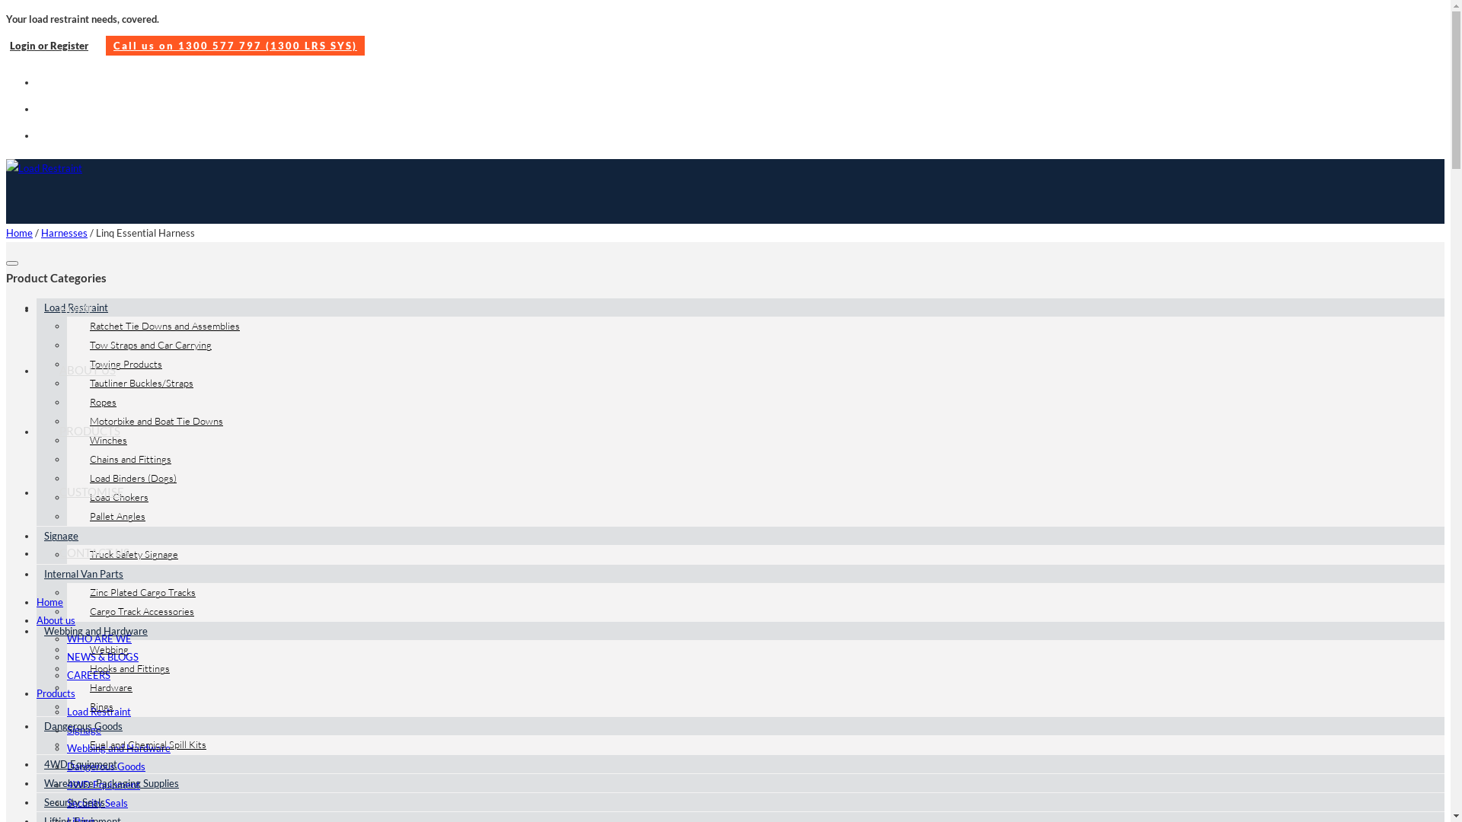  I want to click on Rings, so click(97, 706).